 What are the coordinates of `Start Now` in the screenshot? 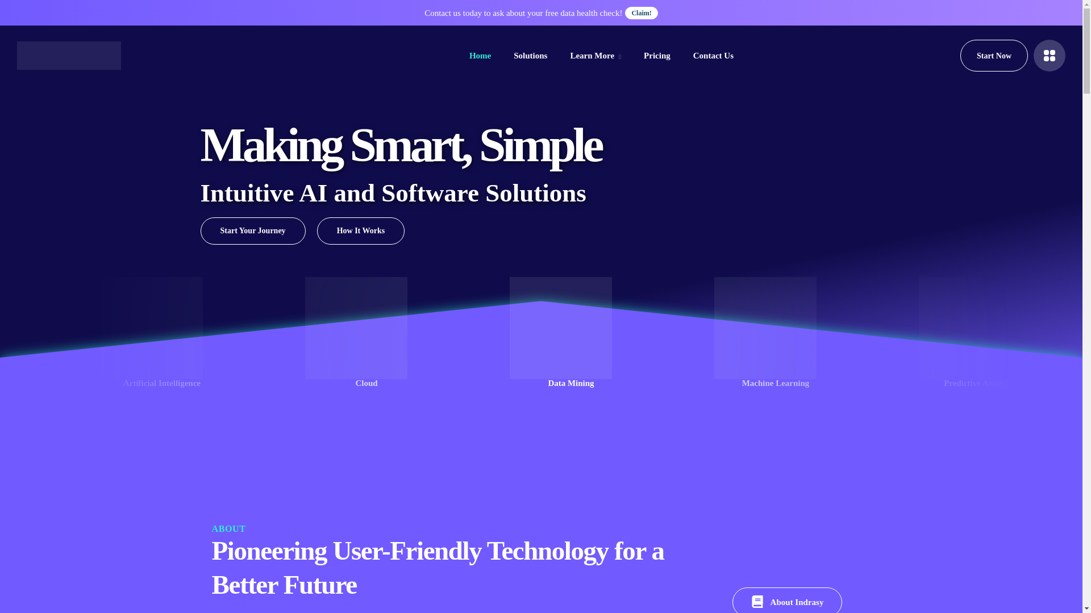 It's located at (993, 56).